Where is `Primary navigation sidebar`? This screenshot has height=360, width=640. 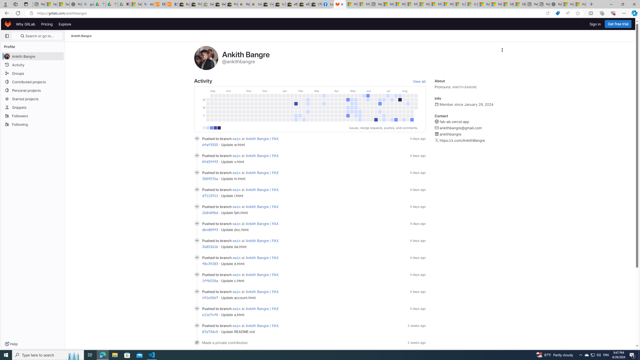 Primary navigation sidebar is located at coordinates (7, 36).